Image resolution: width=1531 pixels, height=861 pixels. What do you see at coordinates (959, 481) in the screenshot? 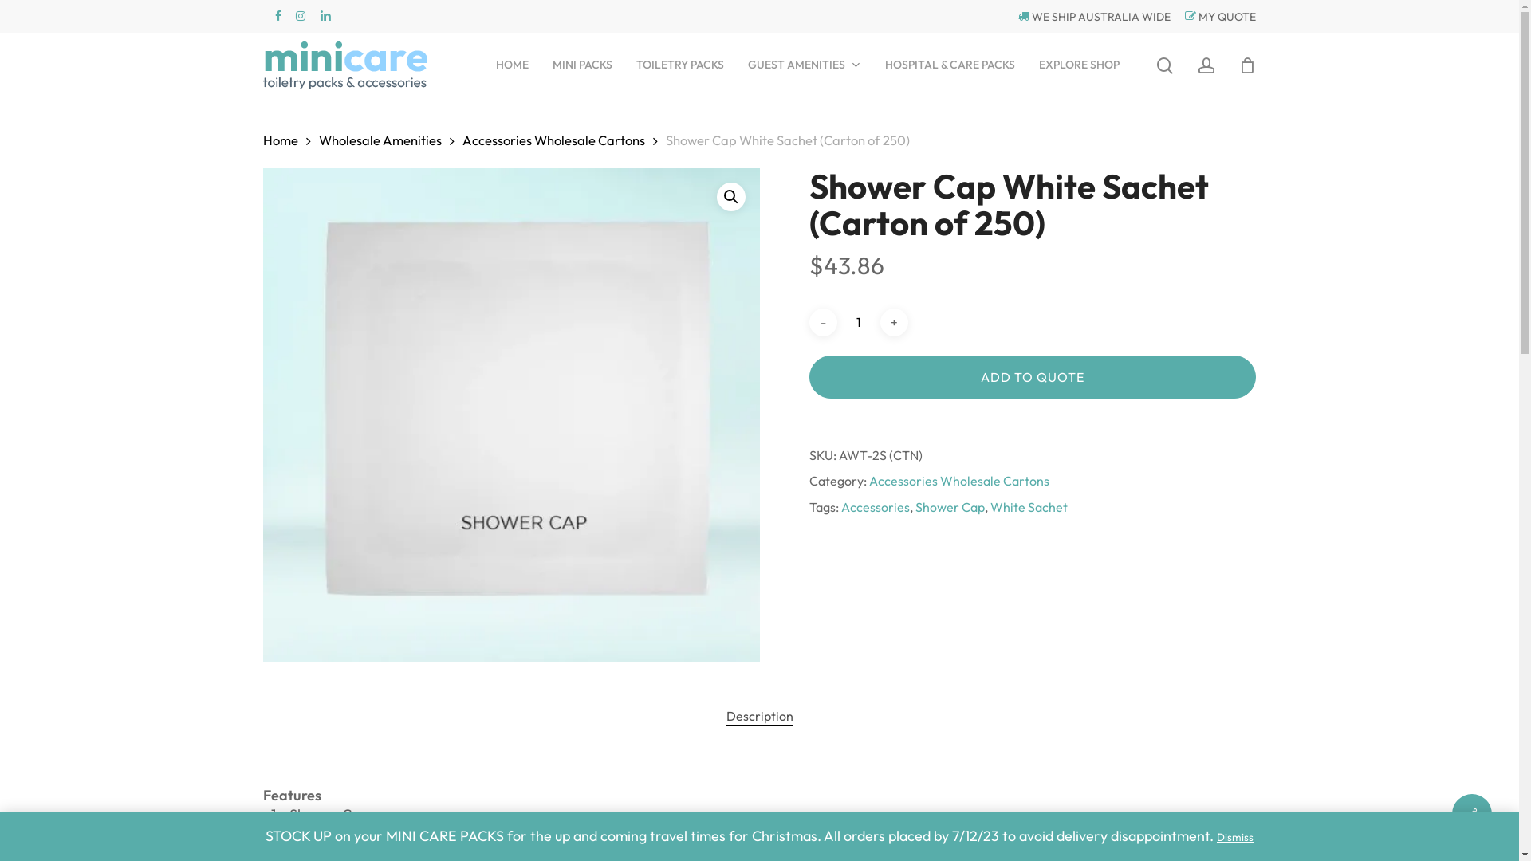
I see `Accessories Wholesale Cartons` at bounding box center [959, 481].